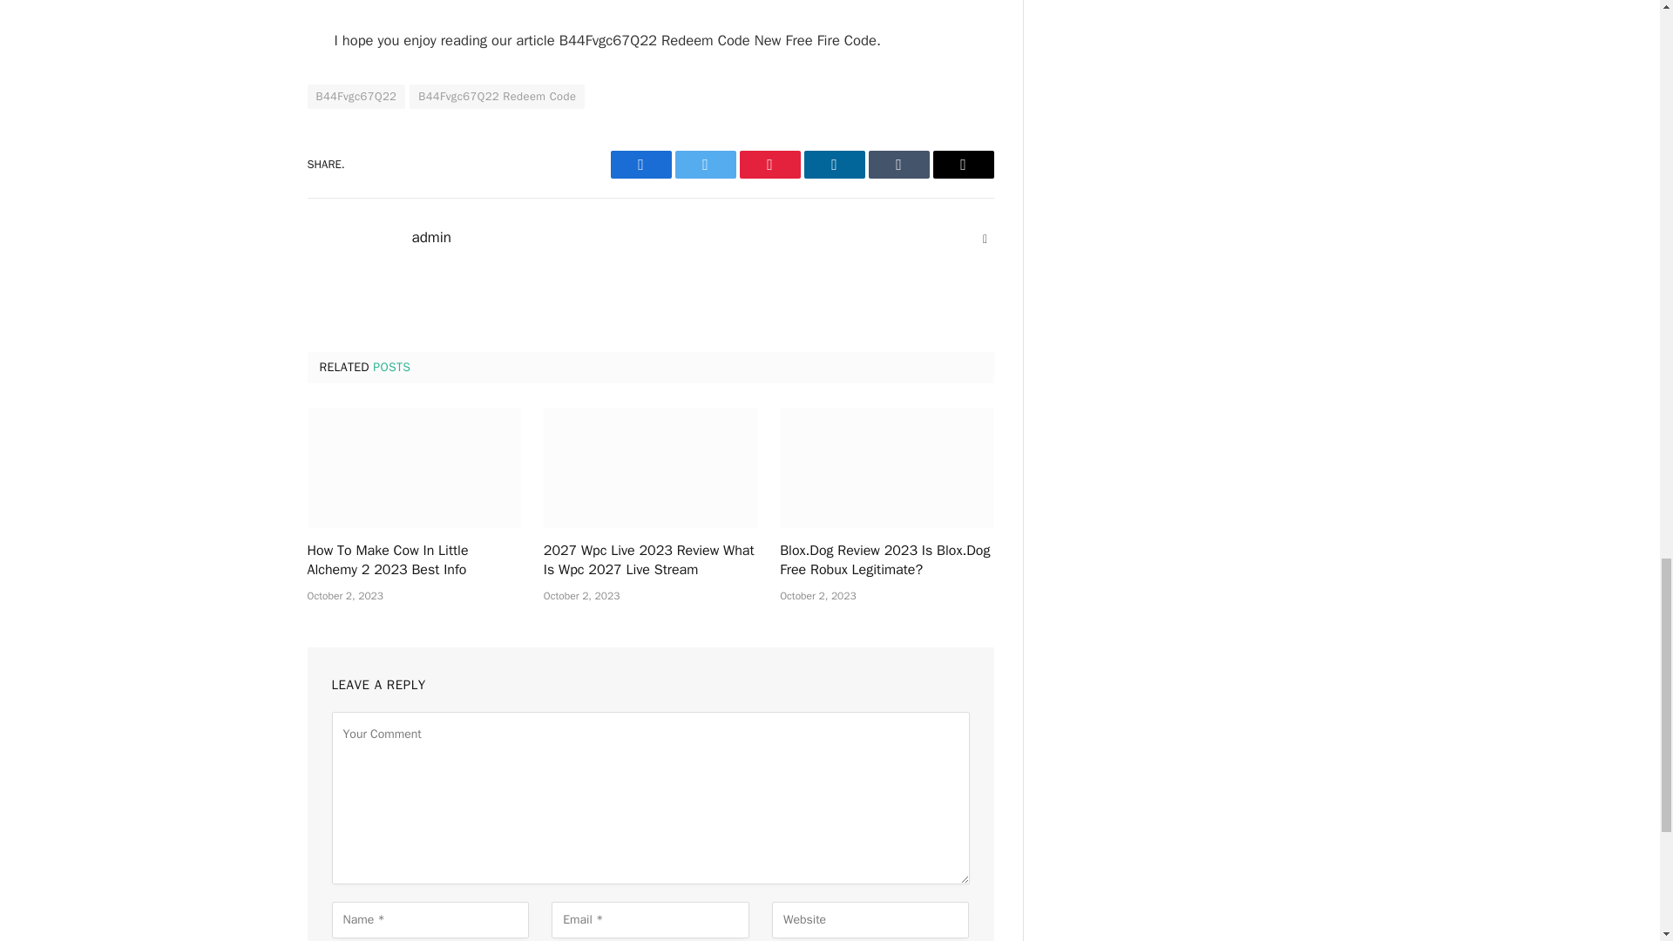 The width and height of the screenshot is (1673, 941). I want to click on Share on LinkedIn, so click(833, 164).